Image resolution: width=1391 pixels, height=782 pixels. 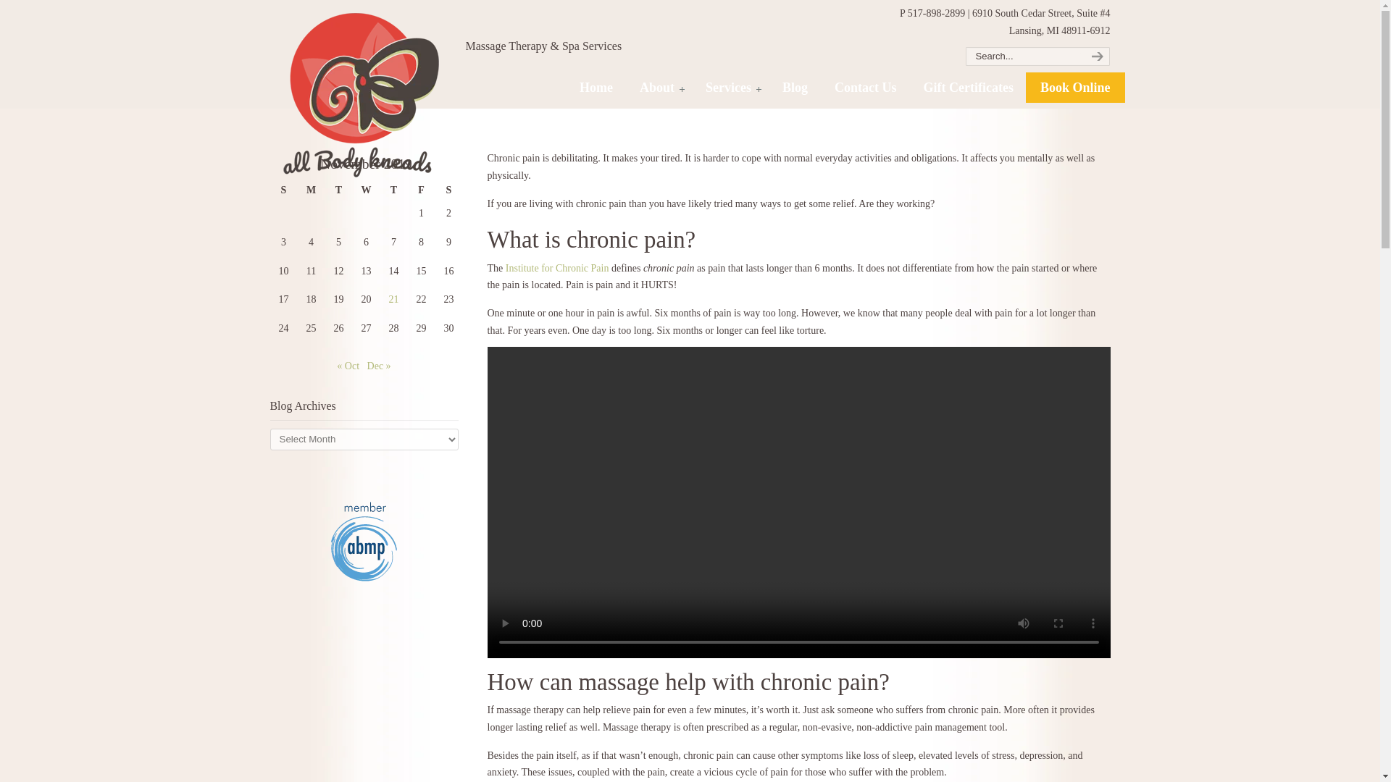 I want to click on About, so click(x=659, y=87).